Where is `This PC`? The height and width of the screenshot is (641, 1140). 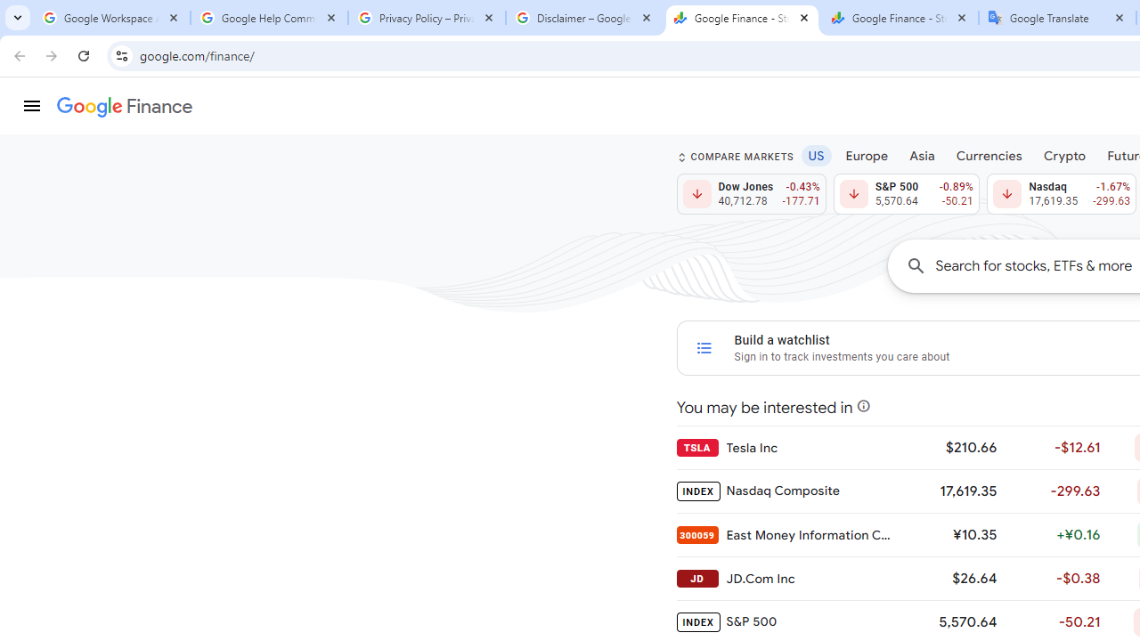
This PC is located at coordinates (452, 369).